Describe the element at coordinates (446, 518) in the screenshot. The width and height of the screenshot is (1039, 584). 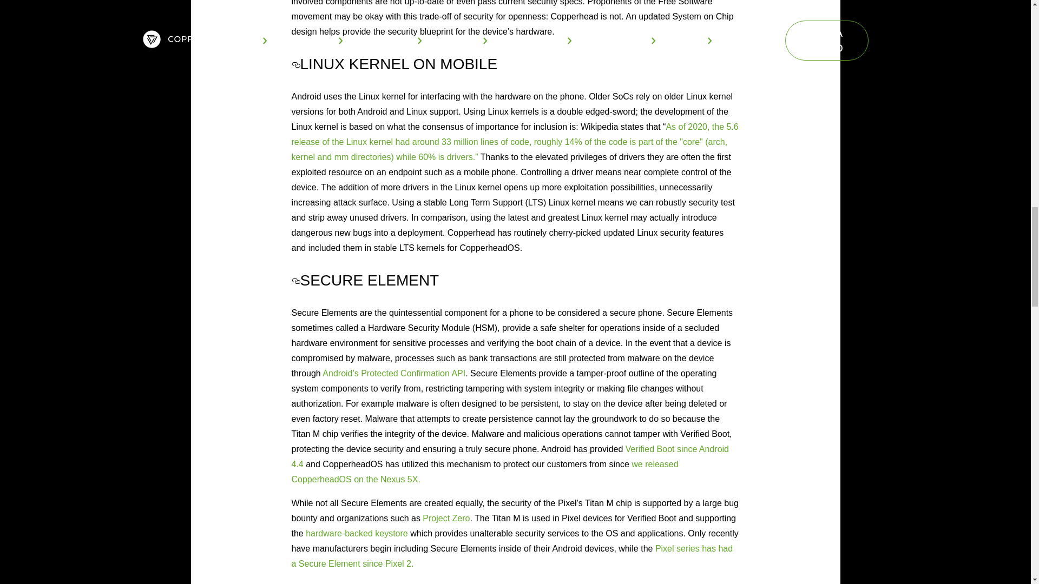
I see `Project Zero` at that location.